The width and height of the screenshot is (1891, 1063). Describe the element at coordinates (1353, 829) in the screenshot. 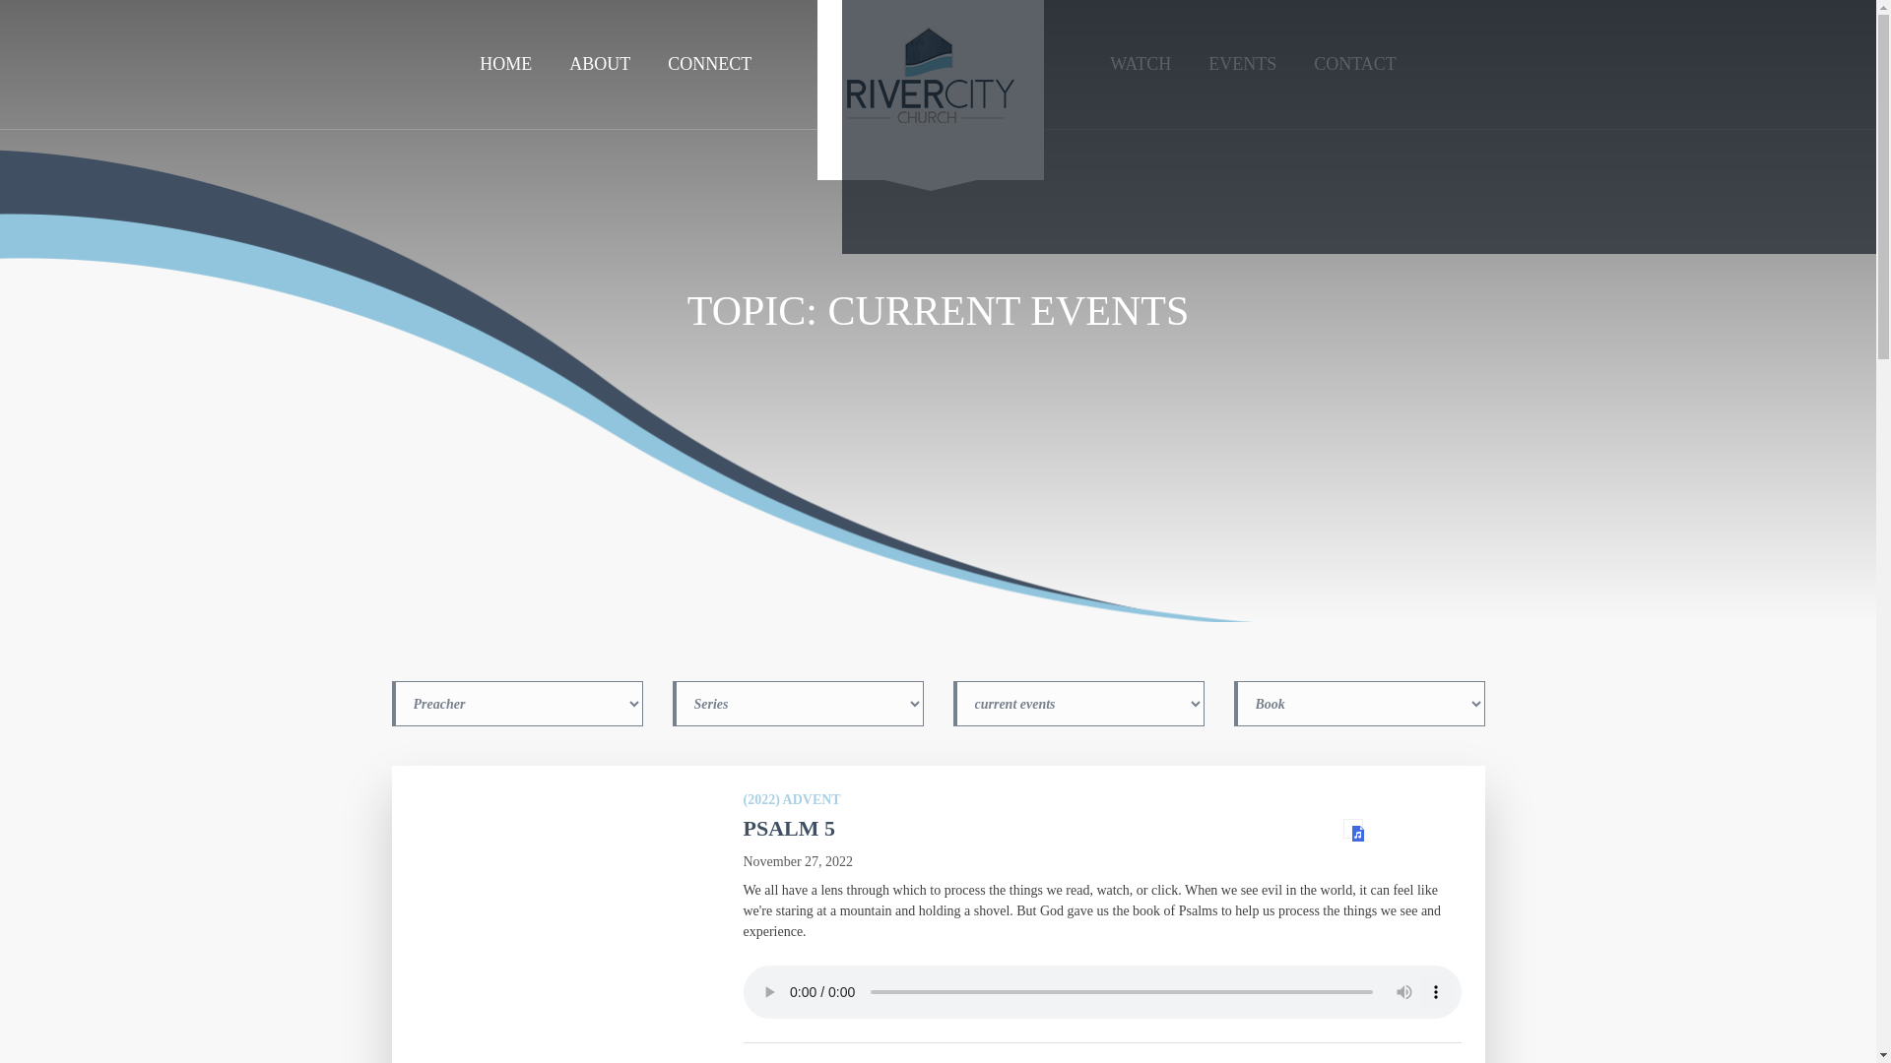

I see `Audio` at that location.